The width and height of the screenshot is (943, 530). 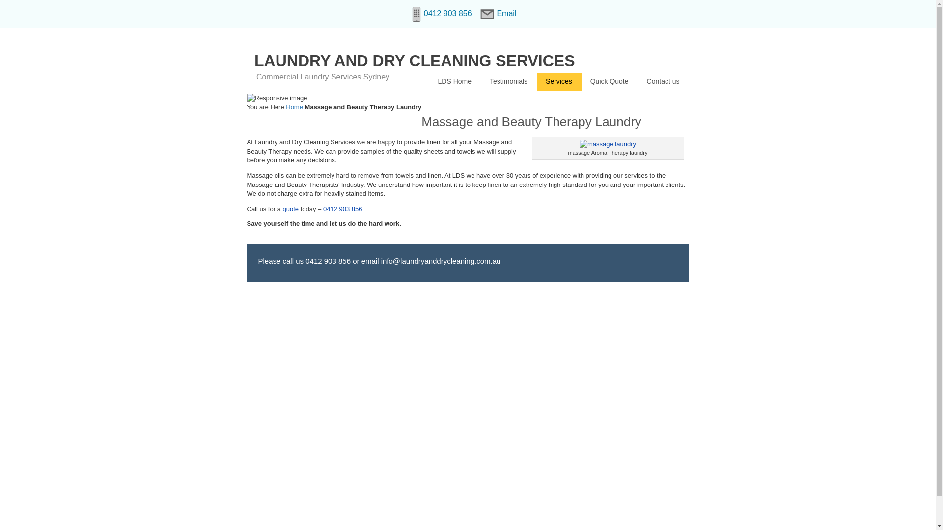 I want to click on Testimonials, so click(x=509, y=81).